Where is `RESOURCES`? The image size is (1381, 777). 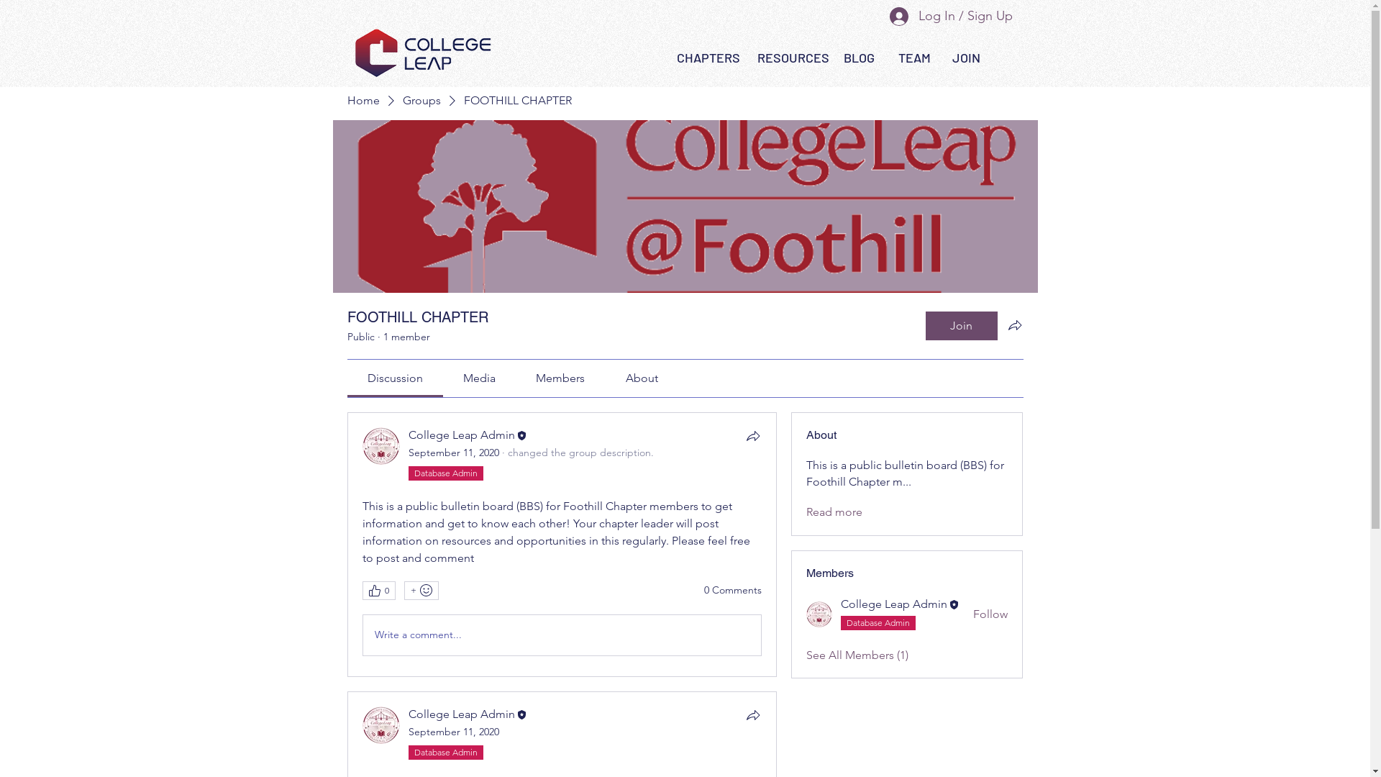
RESOURCES is located at coordinates (793, 58).